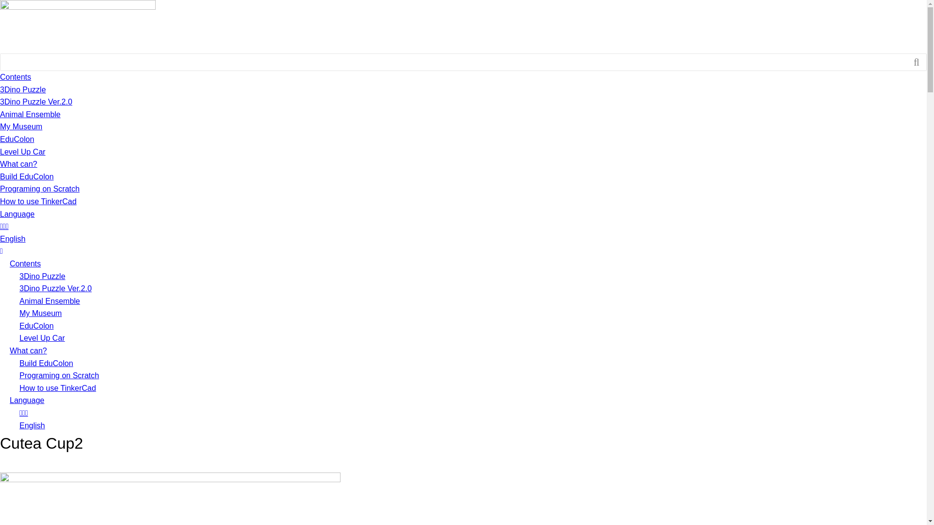 This screenshot has height=525, width=934. I want to click on Programing on Scratch, so click(59, 375).